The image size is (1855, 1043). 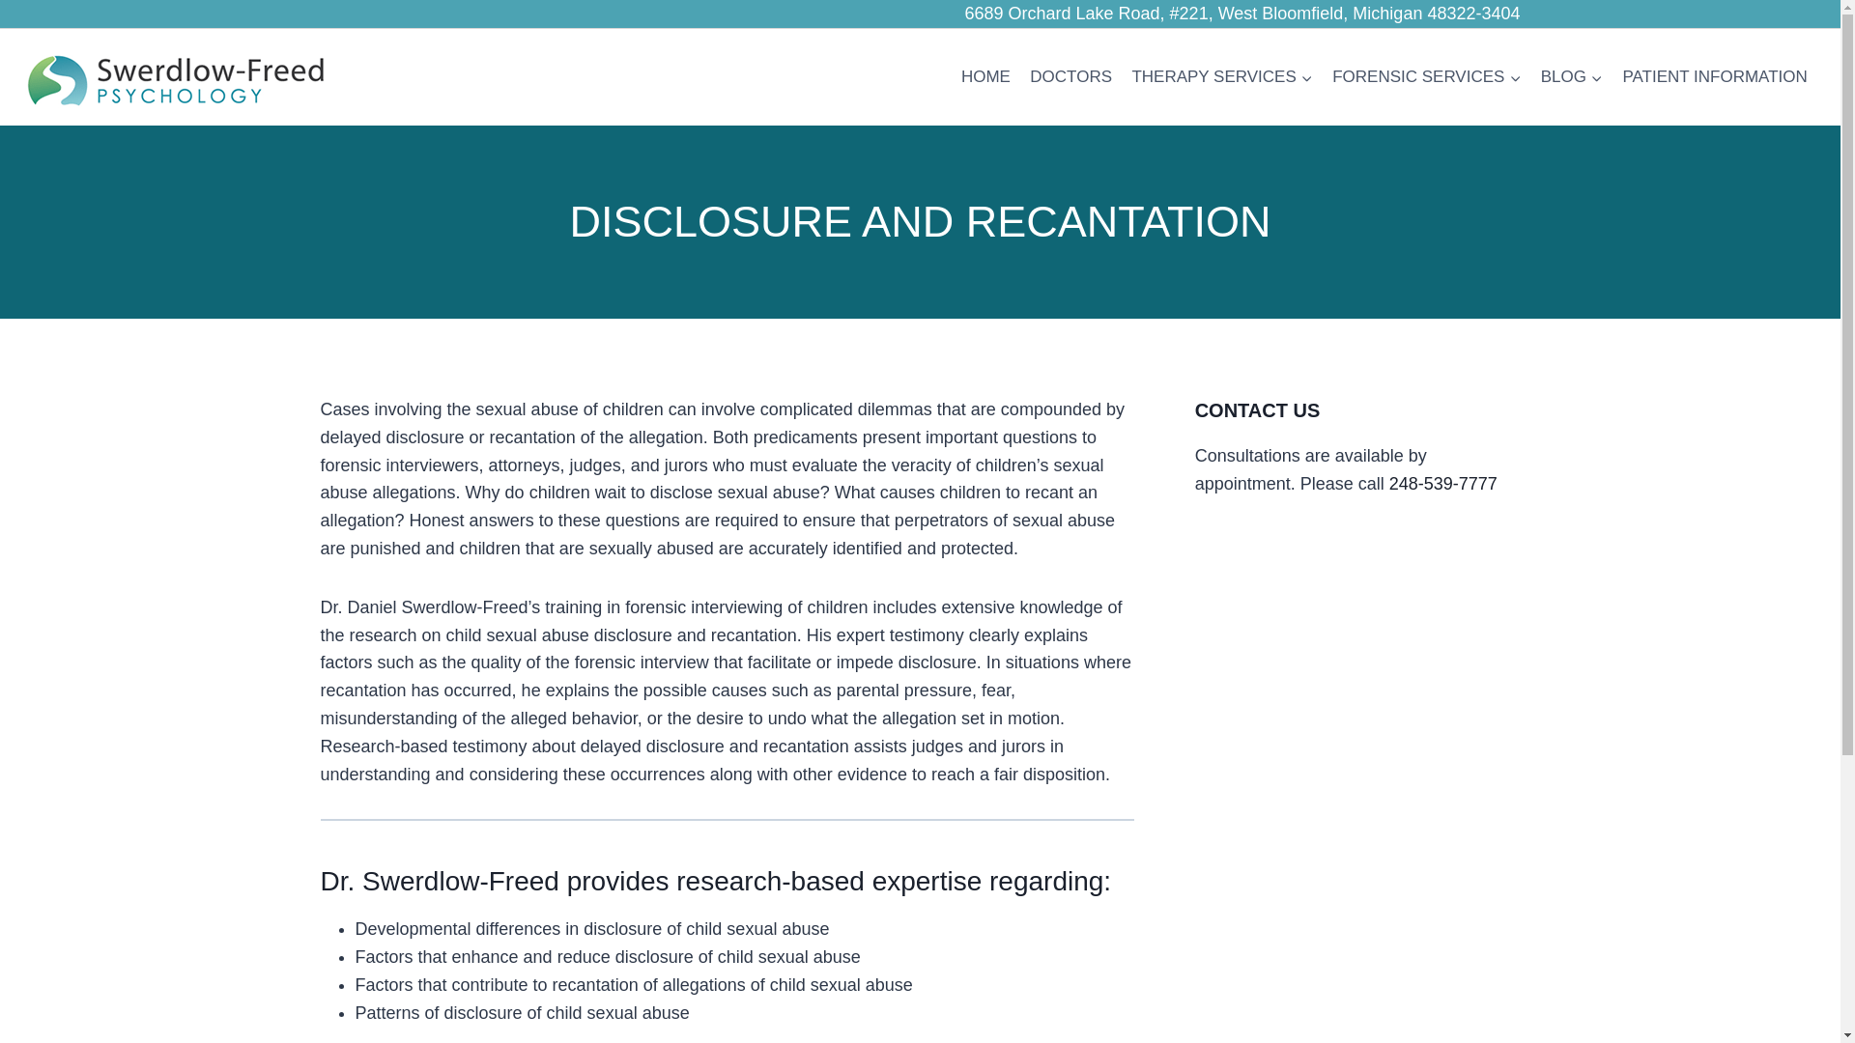 What do you see at coordinates (1573, 77) in the screenshot?
I see `BLOG` at bounding box center [1573, 77].